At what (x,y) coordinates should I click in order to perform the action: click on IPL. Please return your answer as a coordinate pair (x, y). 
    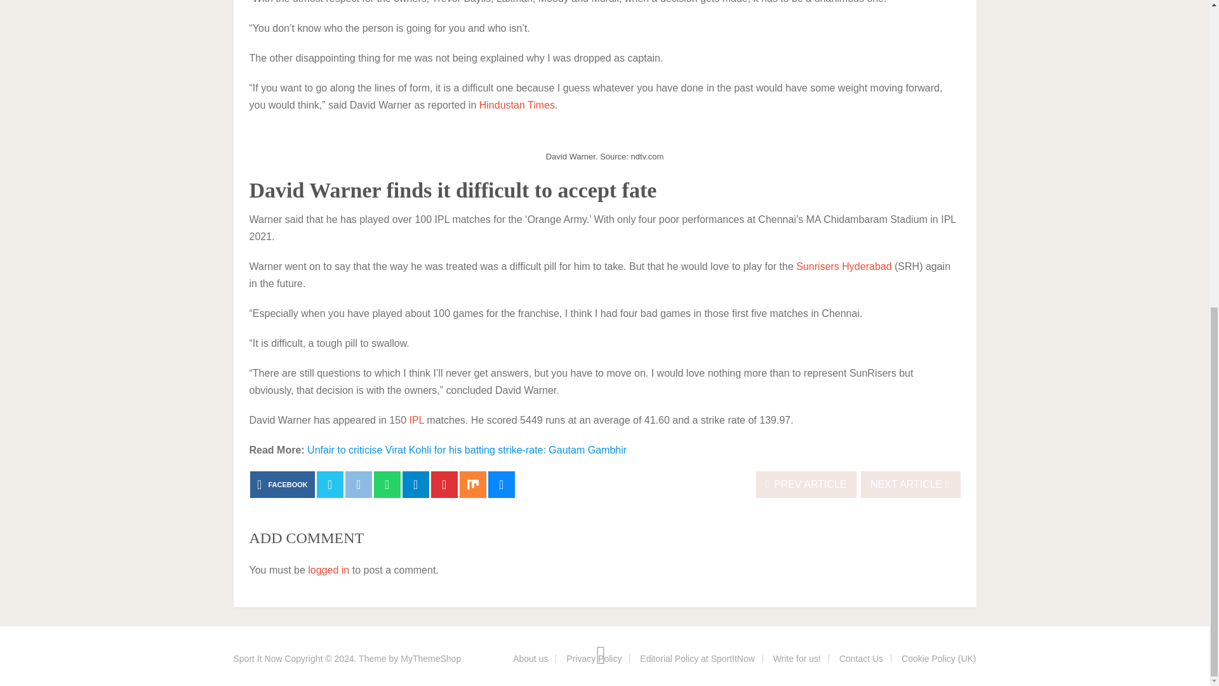
    Looking at the image, I should click on (415, 420).